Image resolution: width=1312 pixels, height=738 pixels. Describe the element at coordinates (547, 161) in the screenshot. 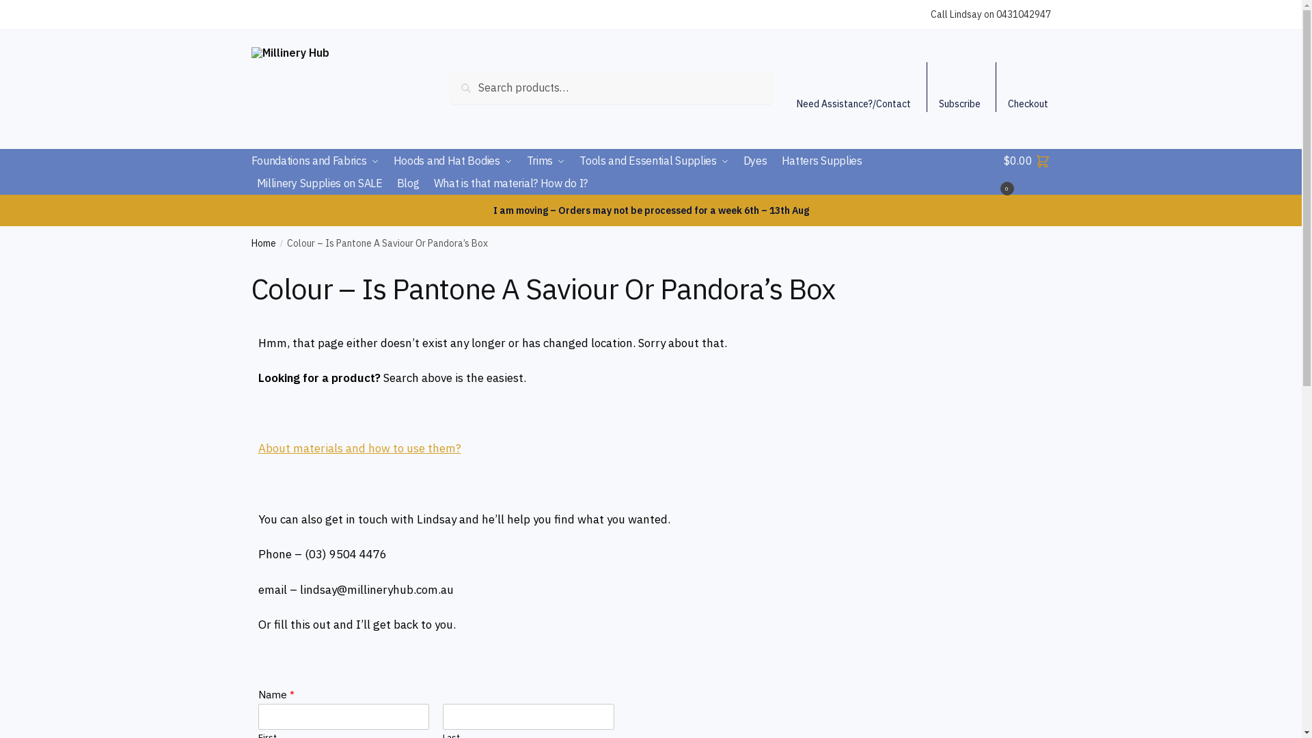

I see `Trims` at that location.